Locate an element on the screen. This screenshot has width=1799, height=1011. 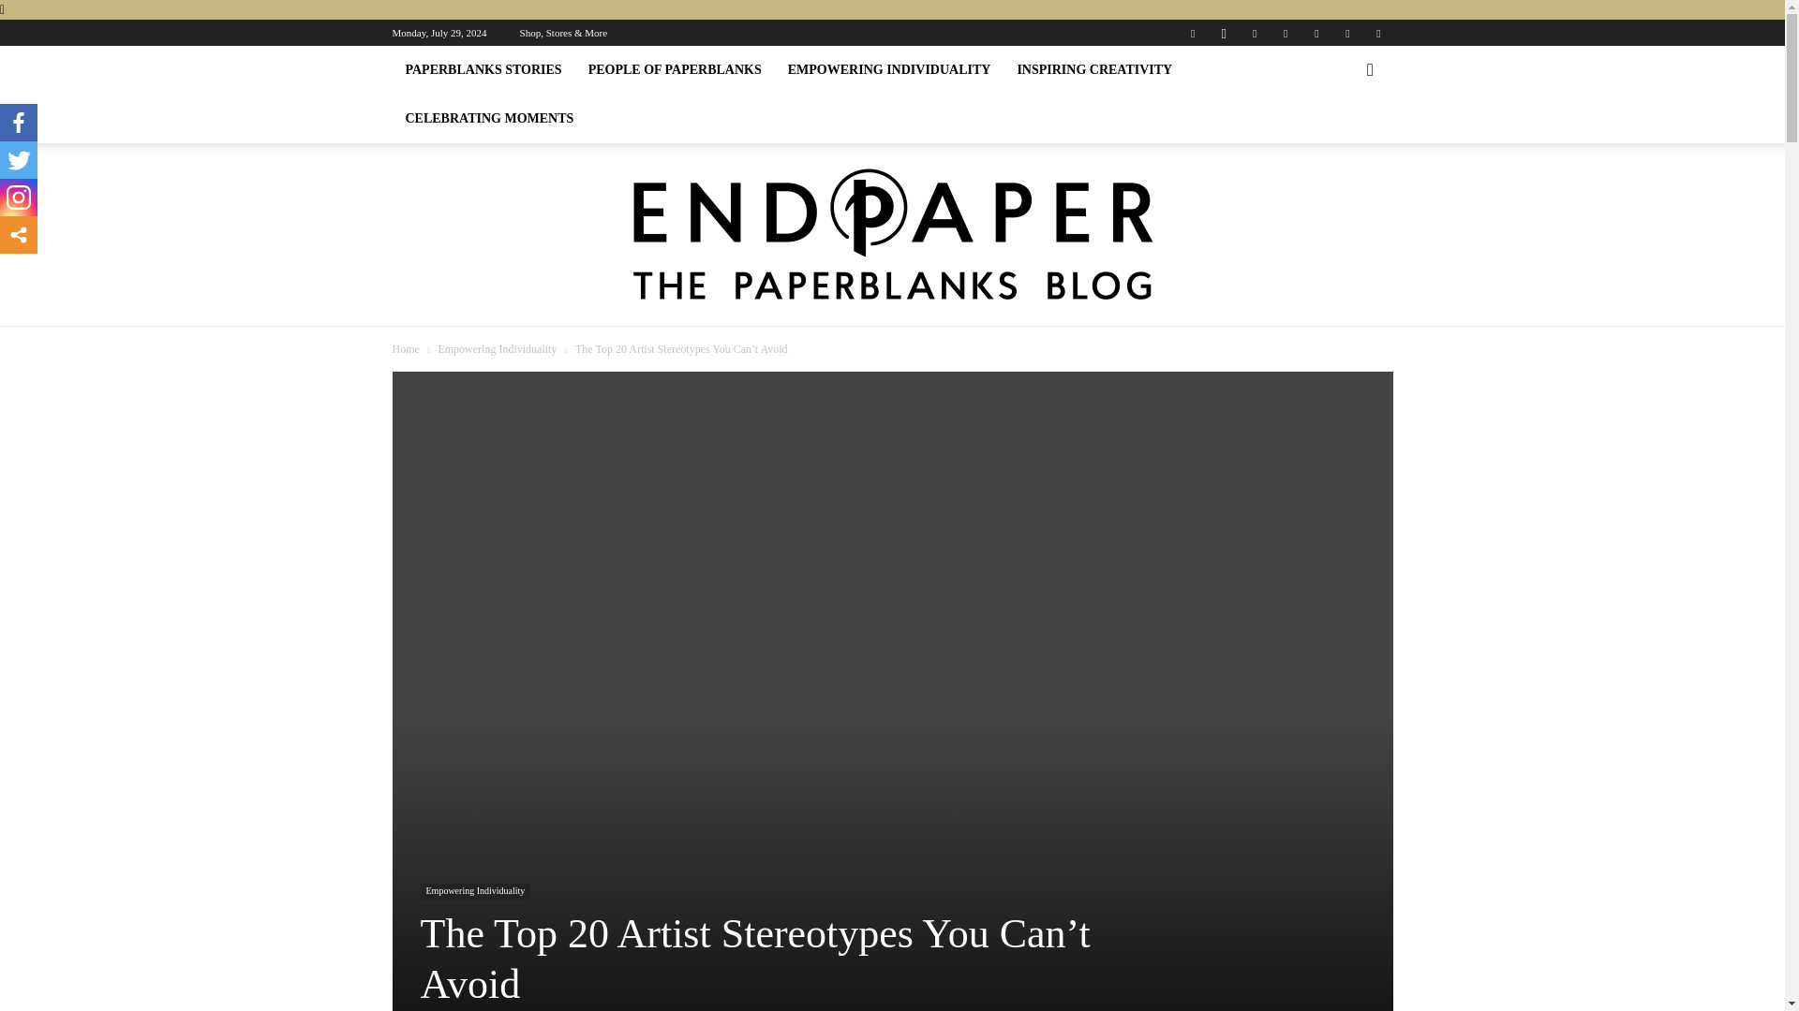
INSPIRING CREATIVITY is located at coordinates (1094, 69).